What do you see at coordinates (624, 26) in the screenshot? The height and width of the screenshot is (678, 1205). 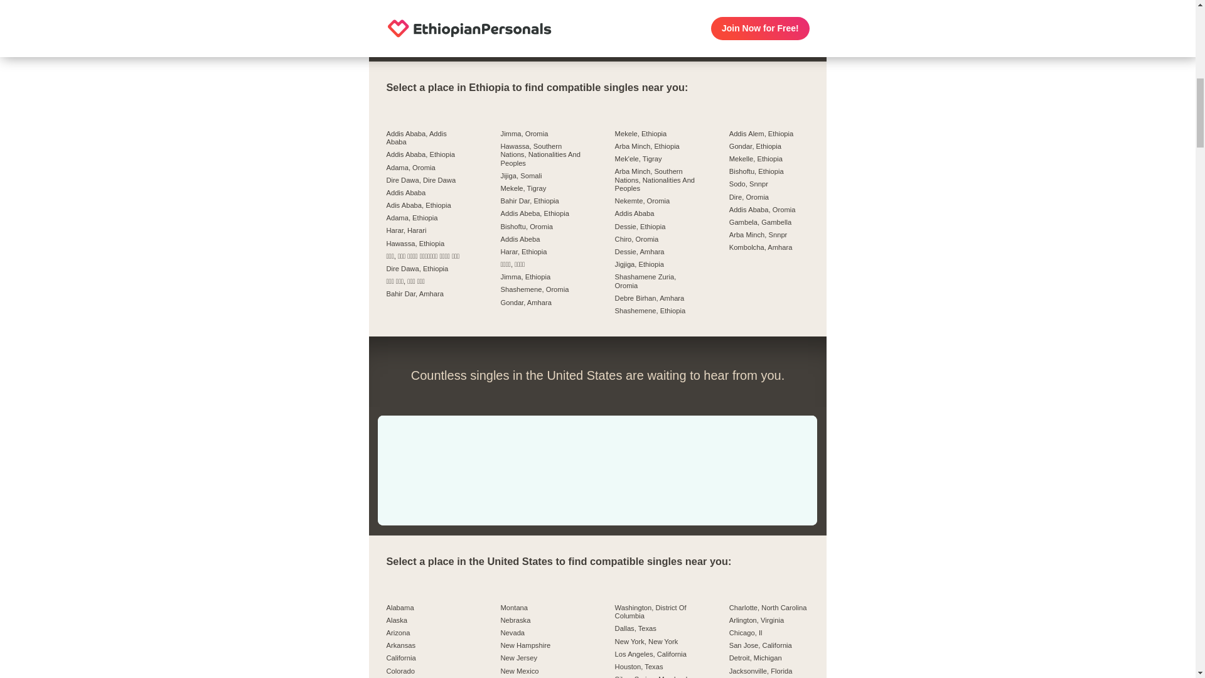 I see `Single Ethiopian man in Chiro, Oromia, Ethiopia` at bounding box center [624, 26].